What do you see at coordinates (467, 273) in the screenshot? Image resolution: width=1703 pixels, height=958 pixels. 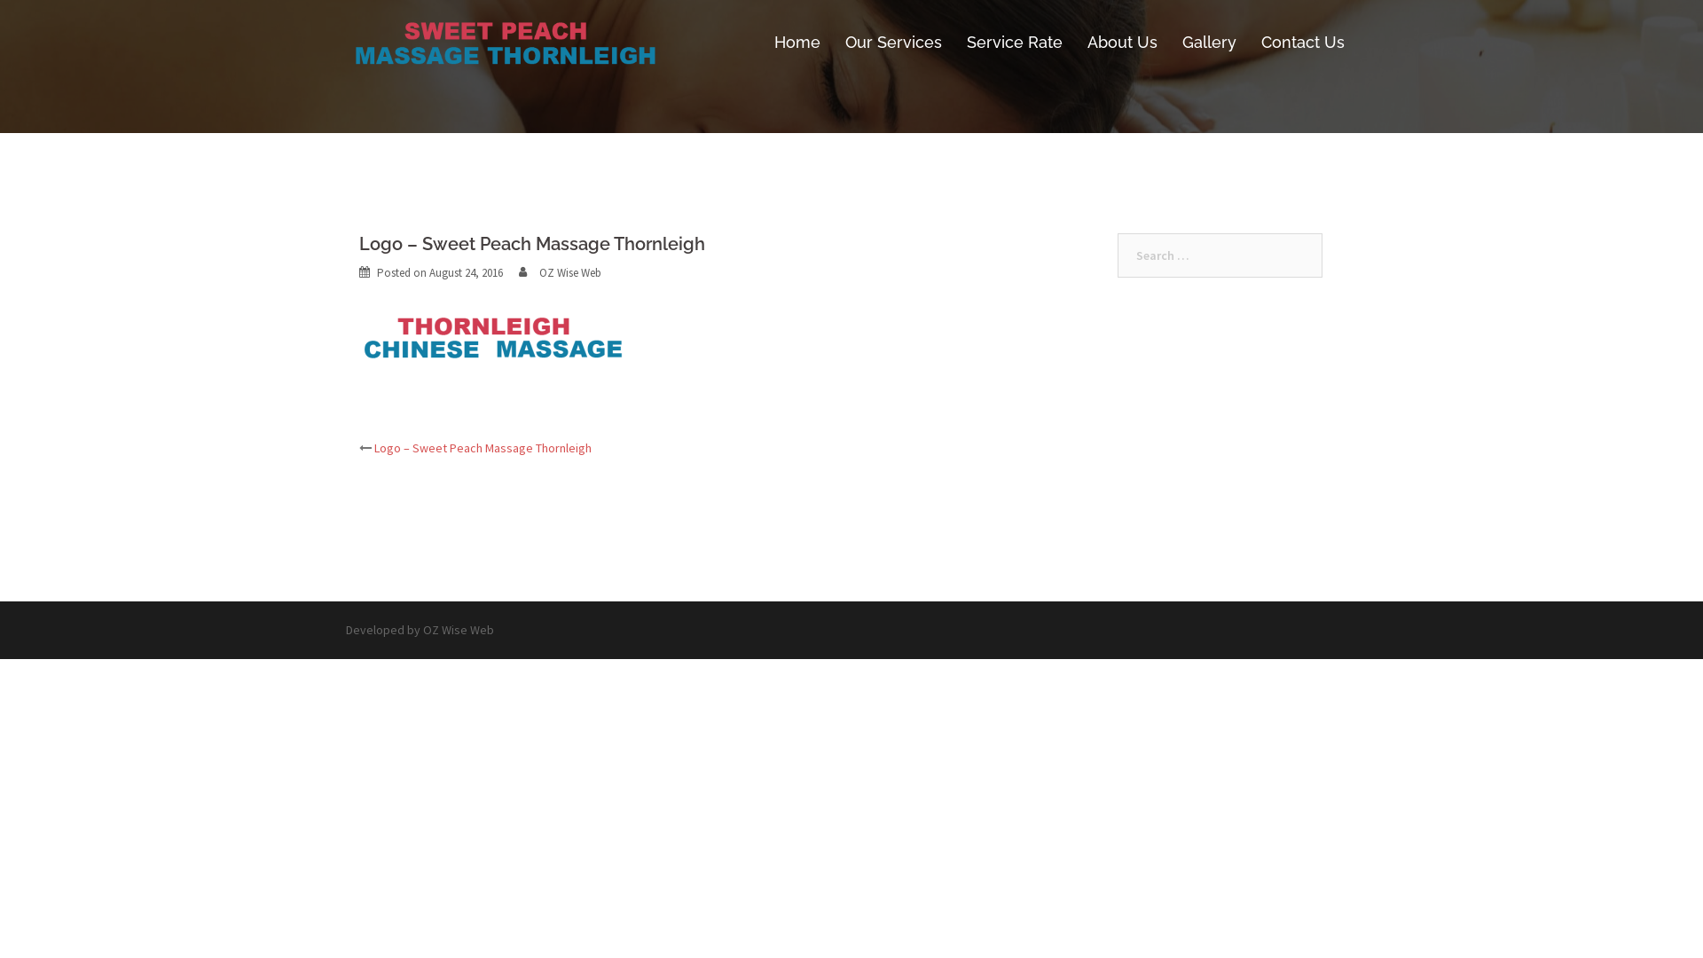 I see `August 24, 2016` at bounding box center [467, 273].